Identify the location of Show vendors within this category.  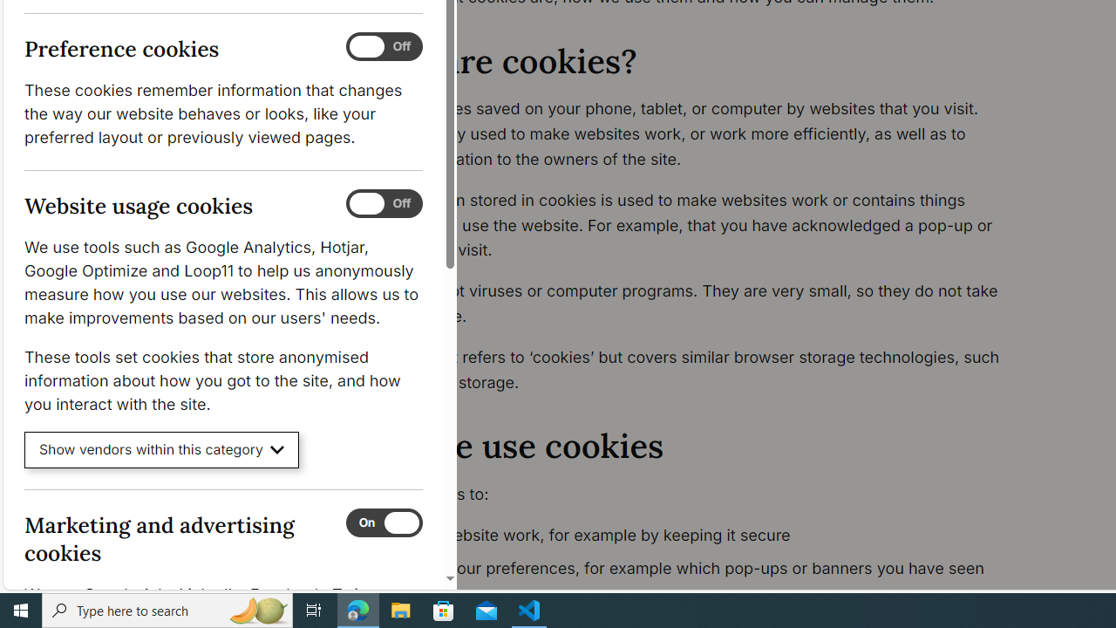
(162, 450).